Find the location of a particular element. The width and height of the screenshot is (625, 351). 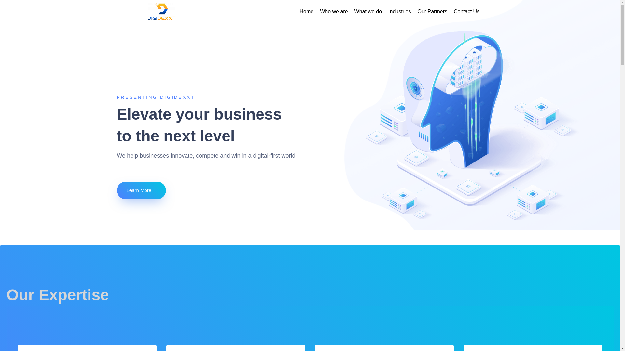

Learn More is located at coordinates (141, 190).